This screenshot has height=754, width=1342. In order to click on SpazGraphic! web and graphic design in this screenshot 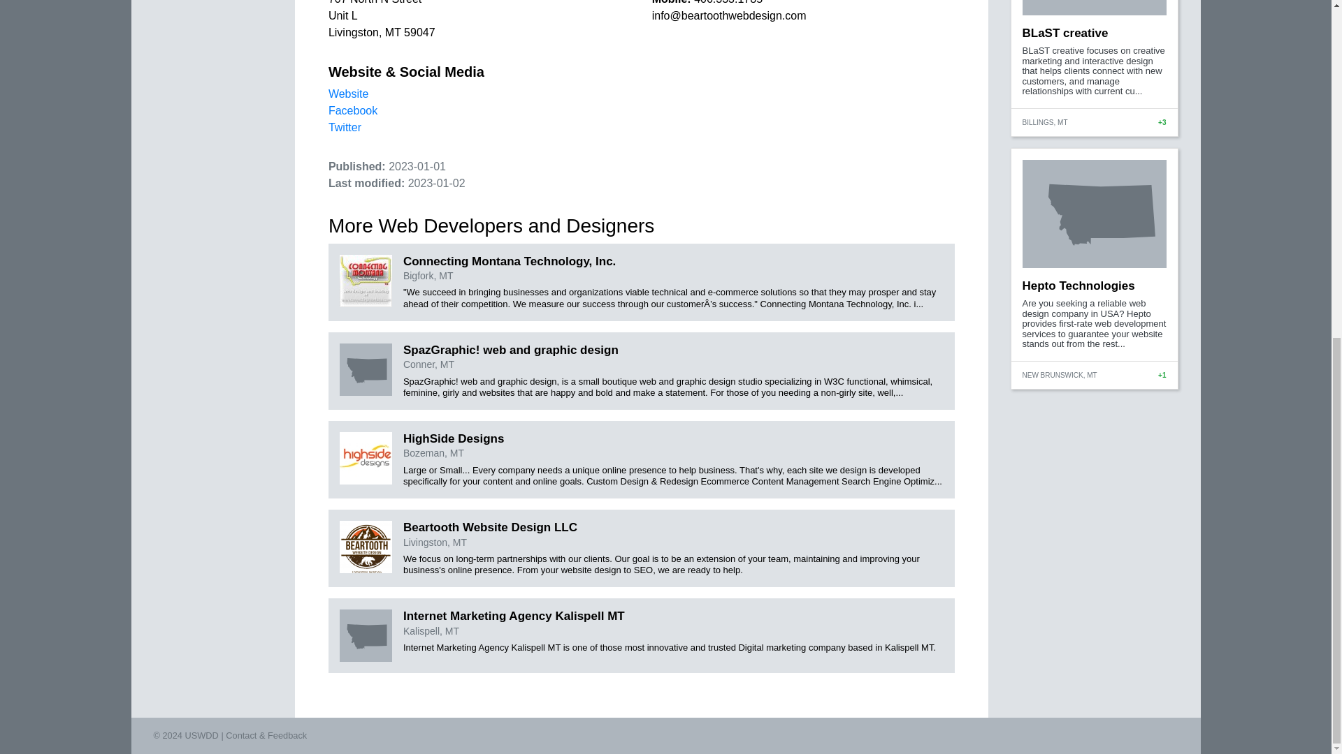, I will do `click(511, 350)`.